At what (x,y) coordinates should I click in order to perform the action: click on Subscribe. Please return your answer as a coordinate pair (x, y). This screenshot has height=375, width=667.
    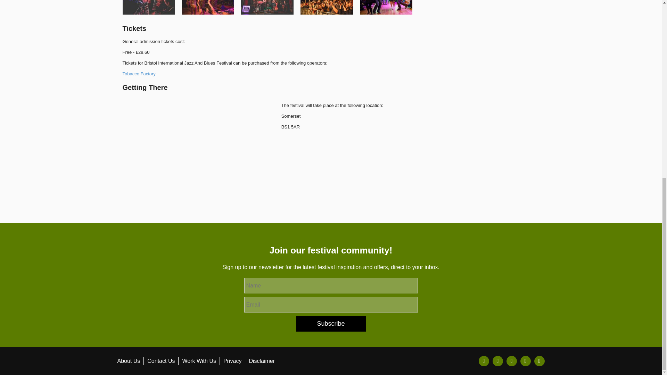
    Looking at the image, I should click on (331, 324).